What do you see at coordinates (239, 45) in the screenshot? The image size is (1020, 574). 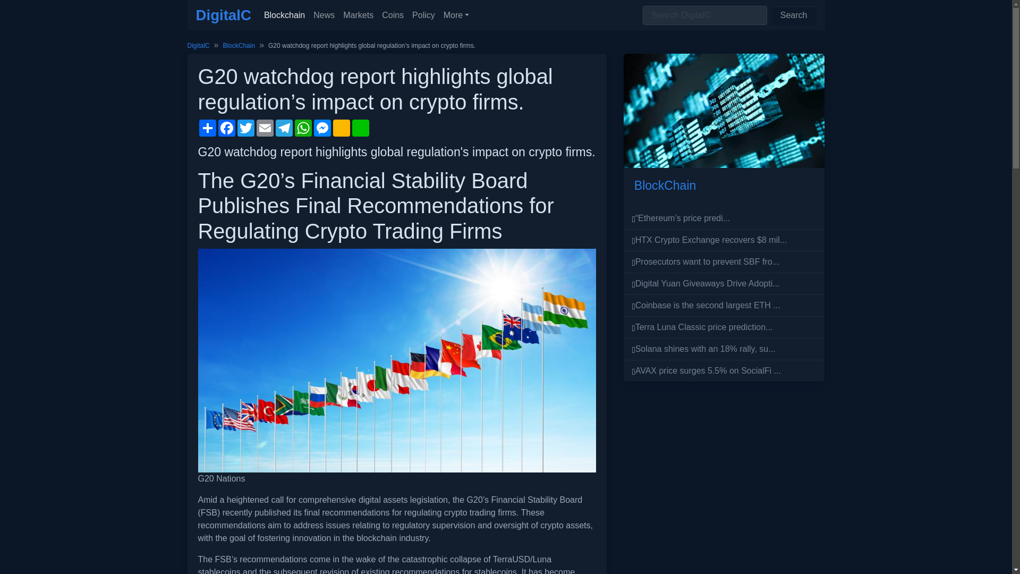 I see `BlockChain` at bounding box center [239, 45].